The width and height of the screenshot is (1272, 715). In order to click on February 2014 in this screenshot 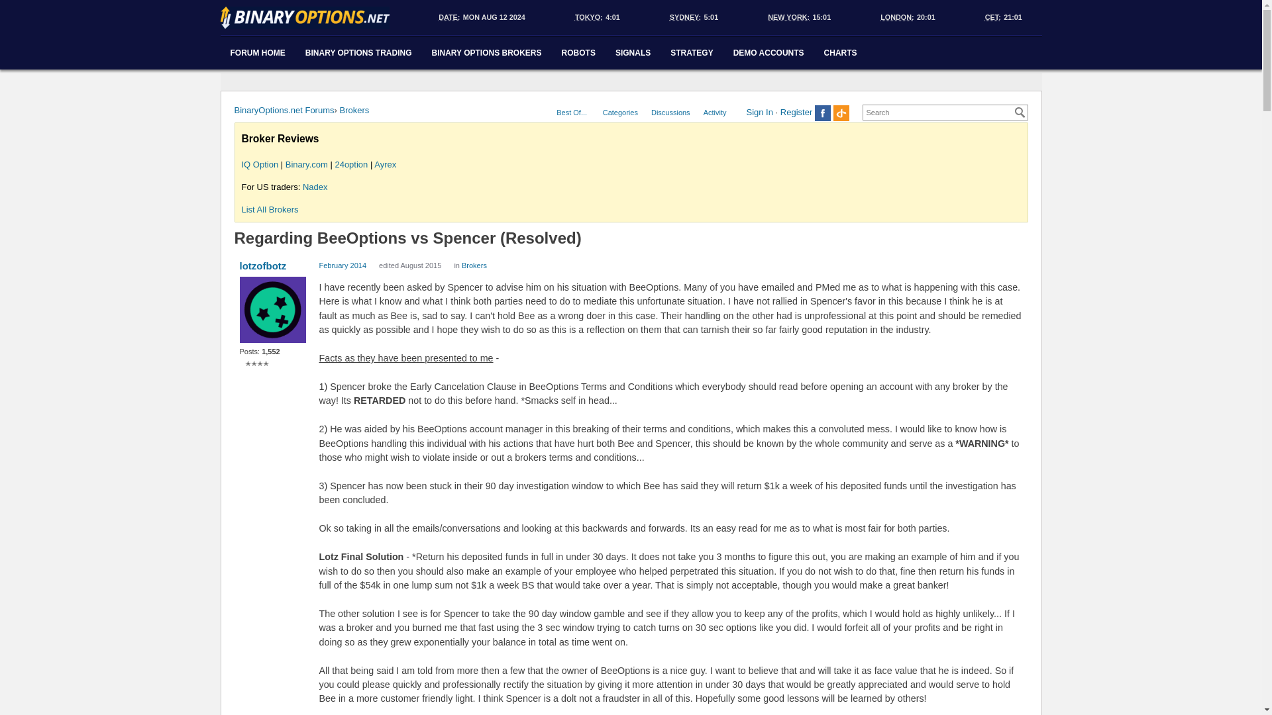, I will do `click(343, 265)`.